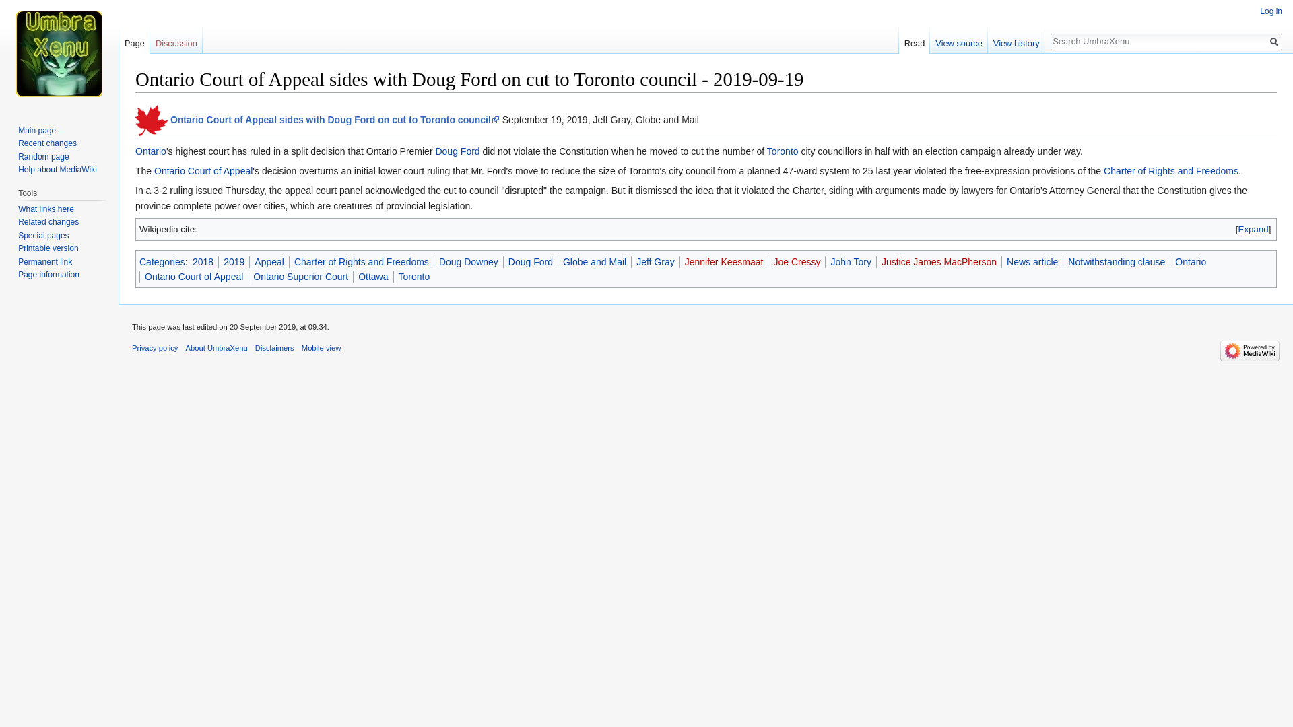 The image size is (1293, 727). What do you see at coordinates (939, 261) in the screenshot?
I see `Justice James MacPherson` at bounding box center [939, 261].